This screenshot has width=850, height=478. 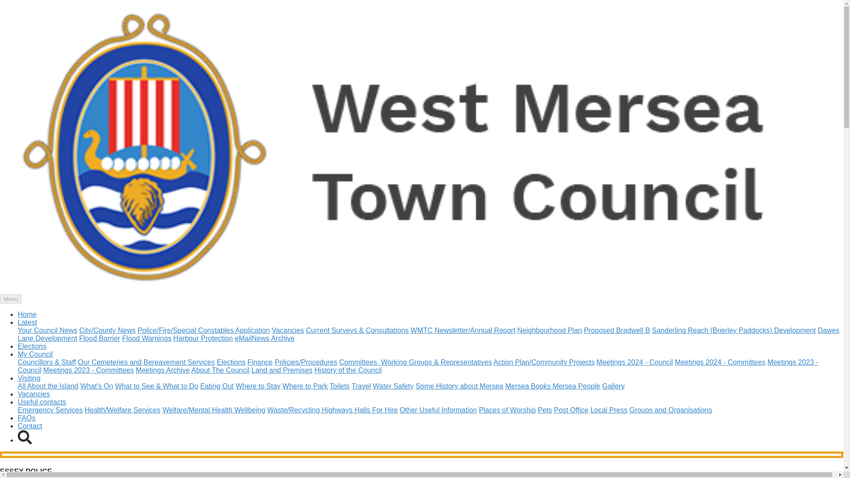 What do you see at coordinates (146, 362) in the screenshot?
I see `Our Cemeteries and Bereavement Services` at bounding box center [146, 362].